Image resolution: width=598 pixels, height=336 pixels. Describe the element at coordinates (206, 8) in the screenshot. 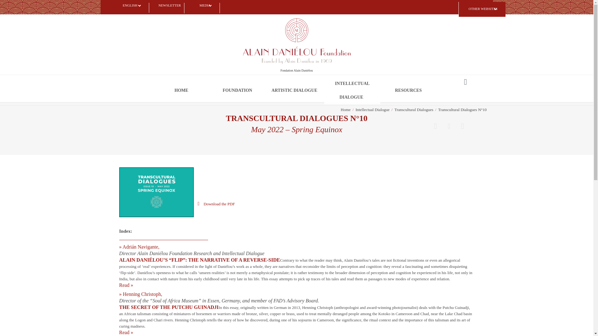

I see `MEDIA` at that location.